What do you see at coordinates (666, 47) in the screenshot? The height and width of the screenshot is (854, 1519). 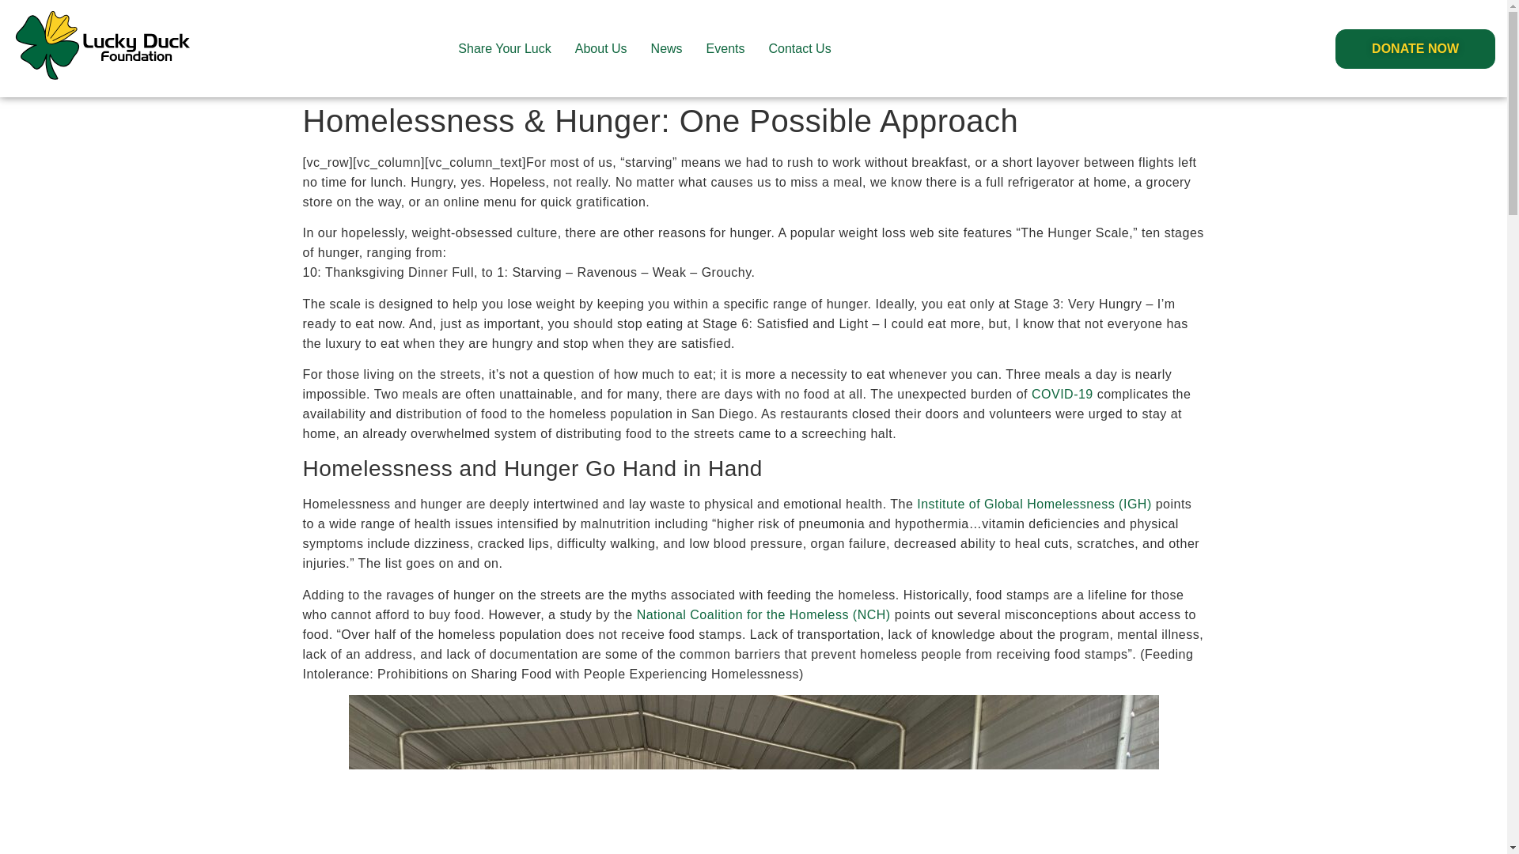 I see `News` at bounding box center [666, 47].